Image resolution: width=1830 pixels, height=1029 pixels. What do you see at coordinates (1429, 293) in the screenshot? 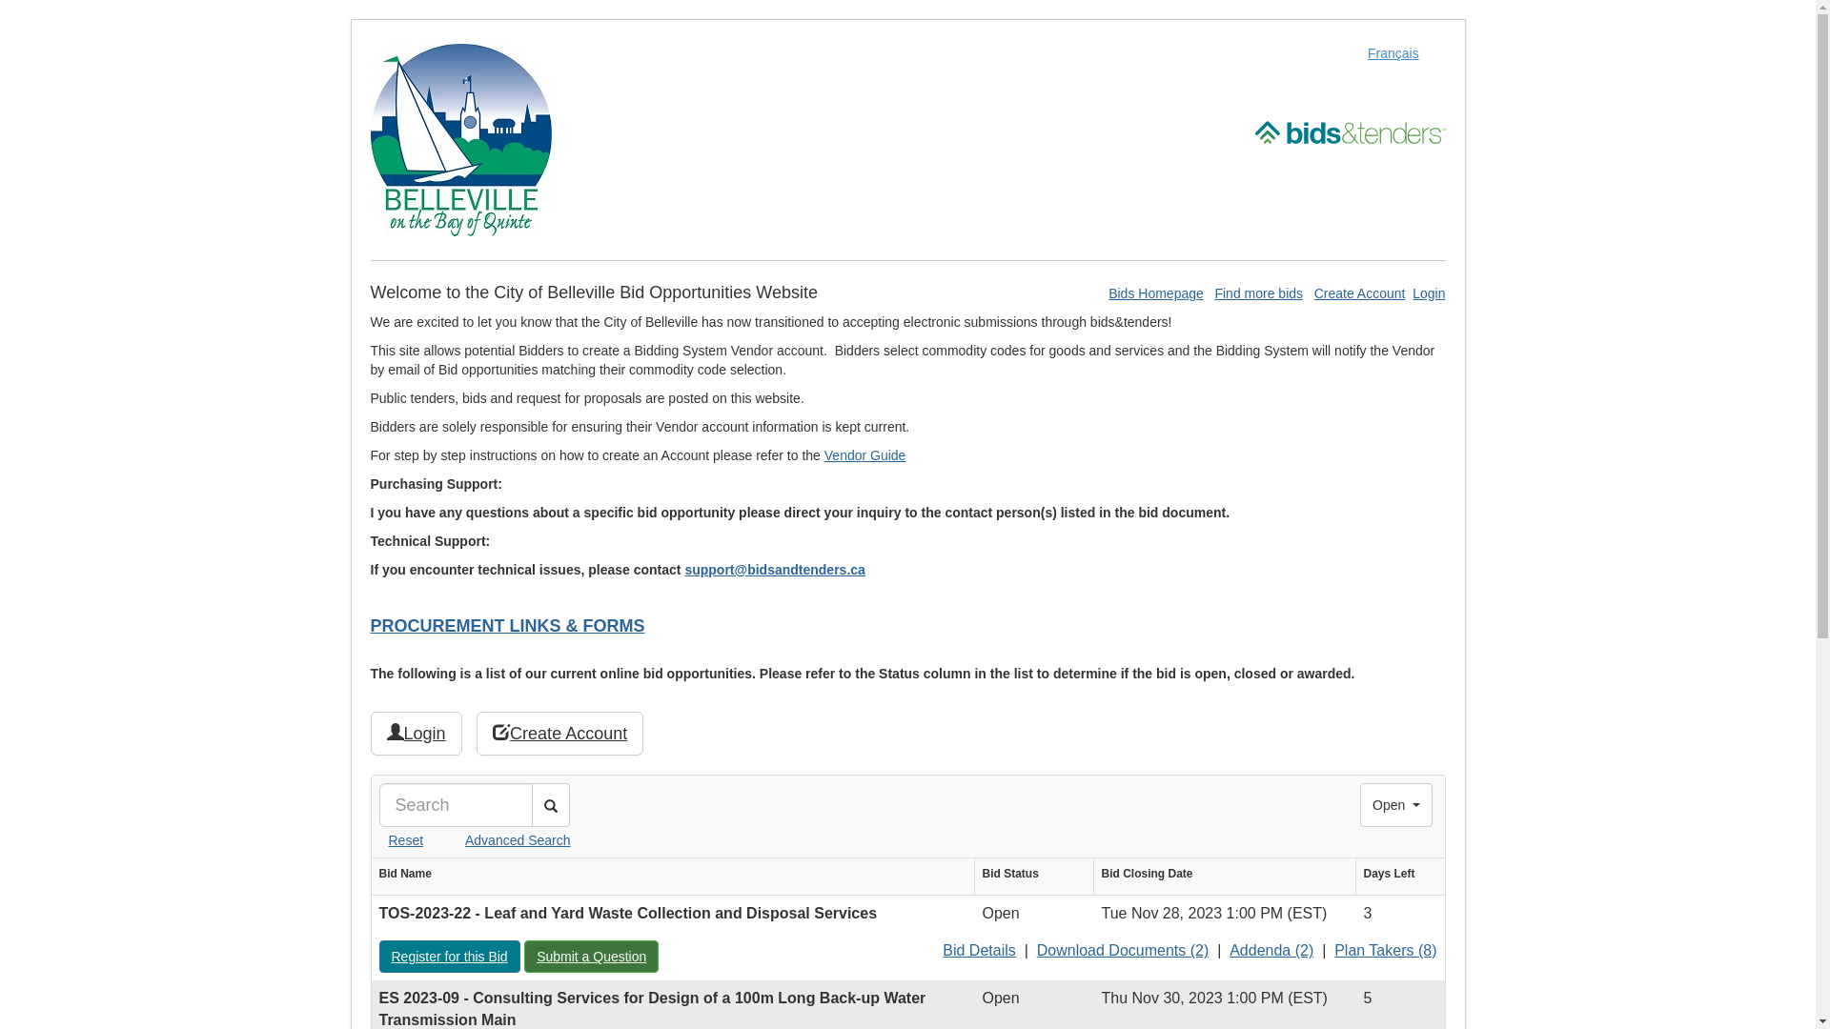
I see `Login` at bounding box center [1429, 293].